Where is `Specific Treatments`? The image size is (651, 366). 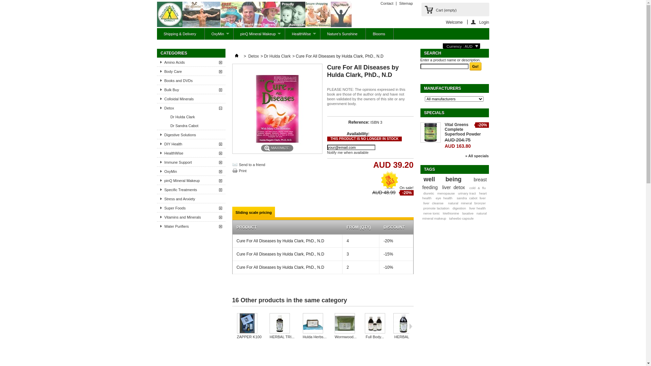
Specific Treatments is located at coordinates (191, 189).